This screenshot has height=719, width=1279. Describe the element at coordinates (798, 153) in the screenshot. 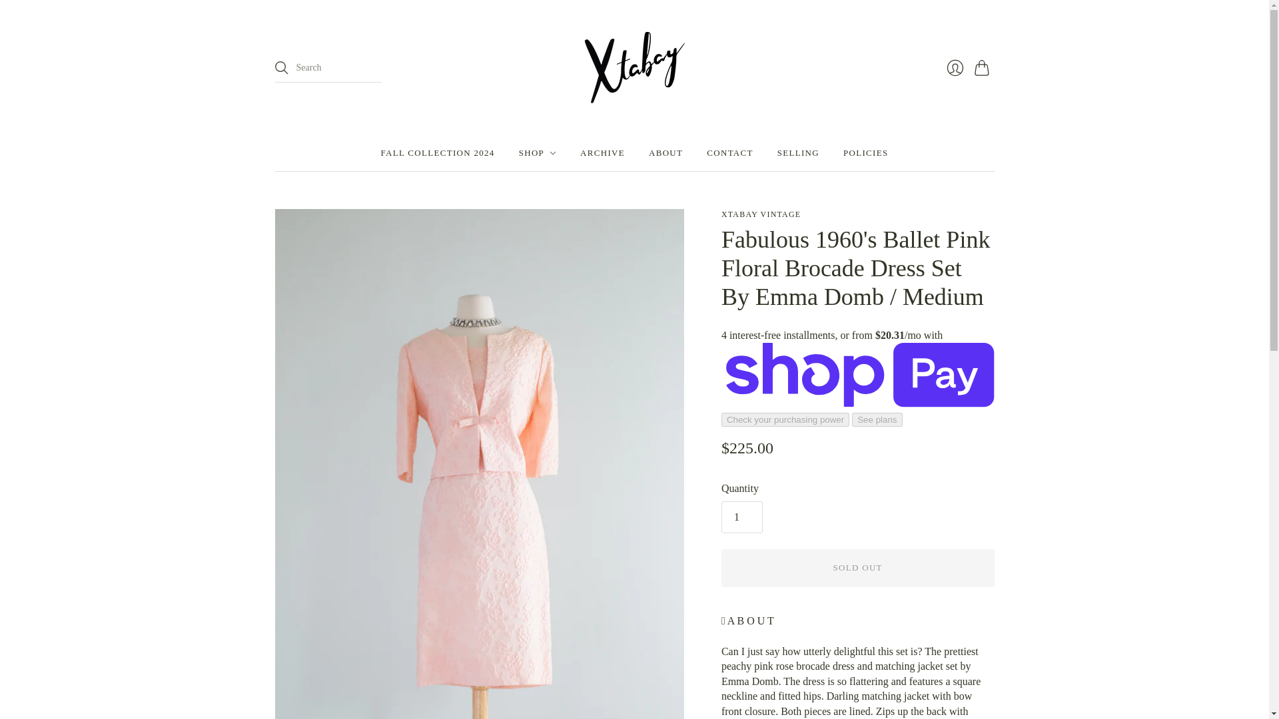

I see `SELLING` at that location.